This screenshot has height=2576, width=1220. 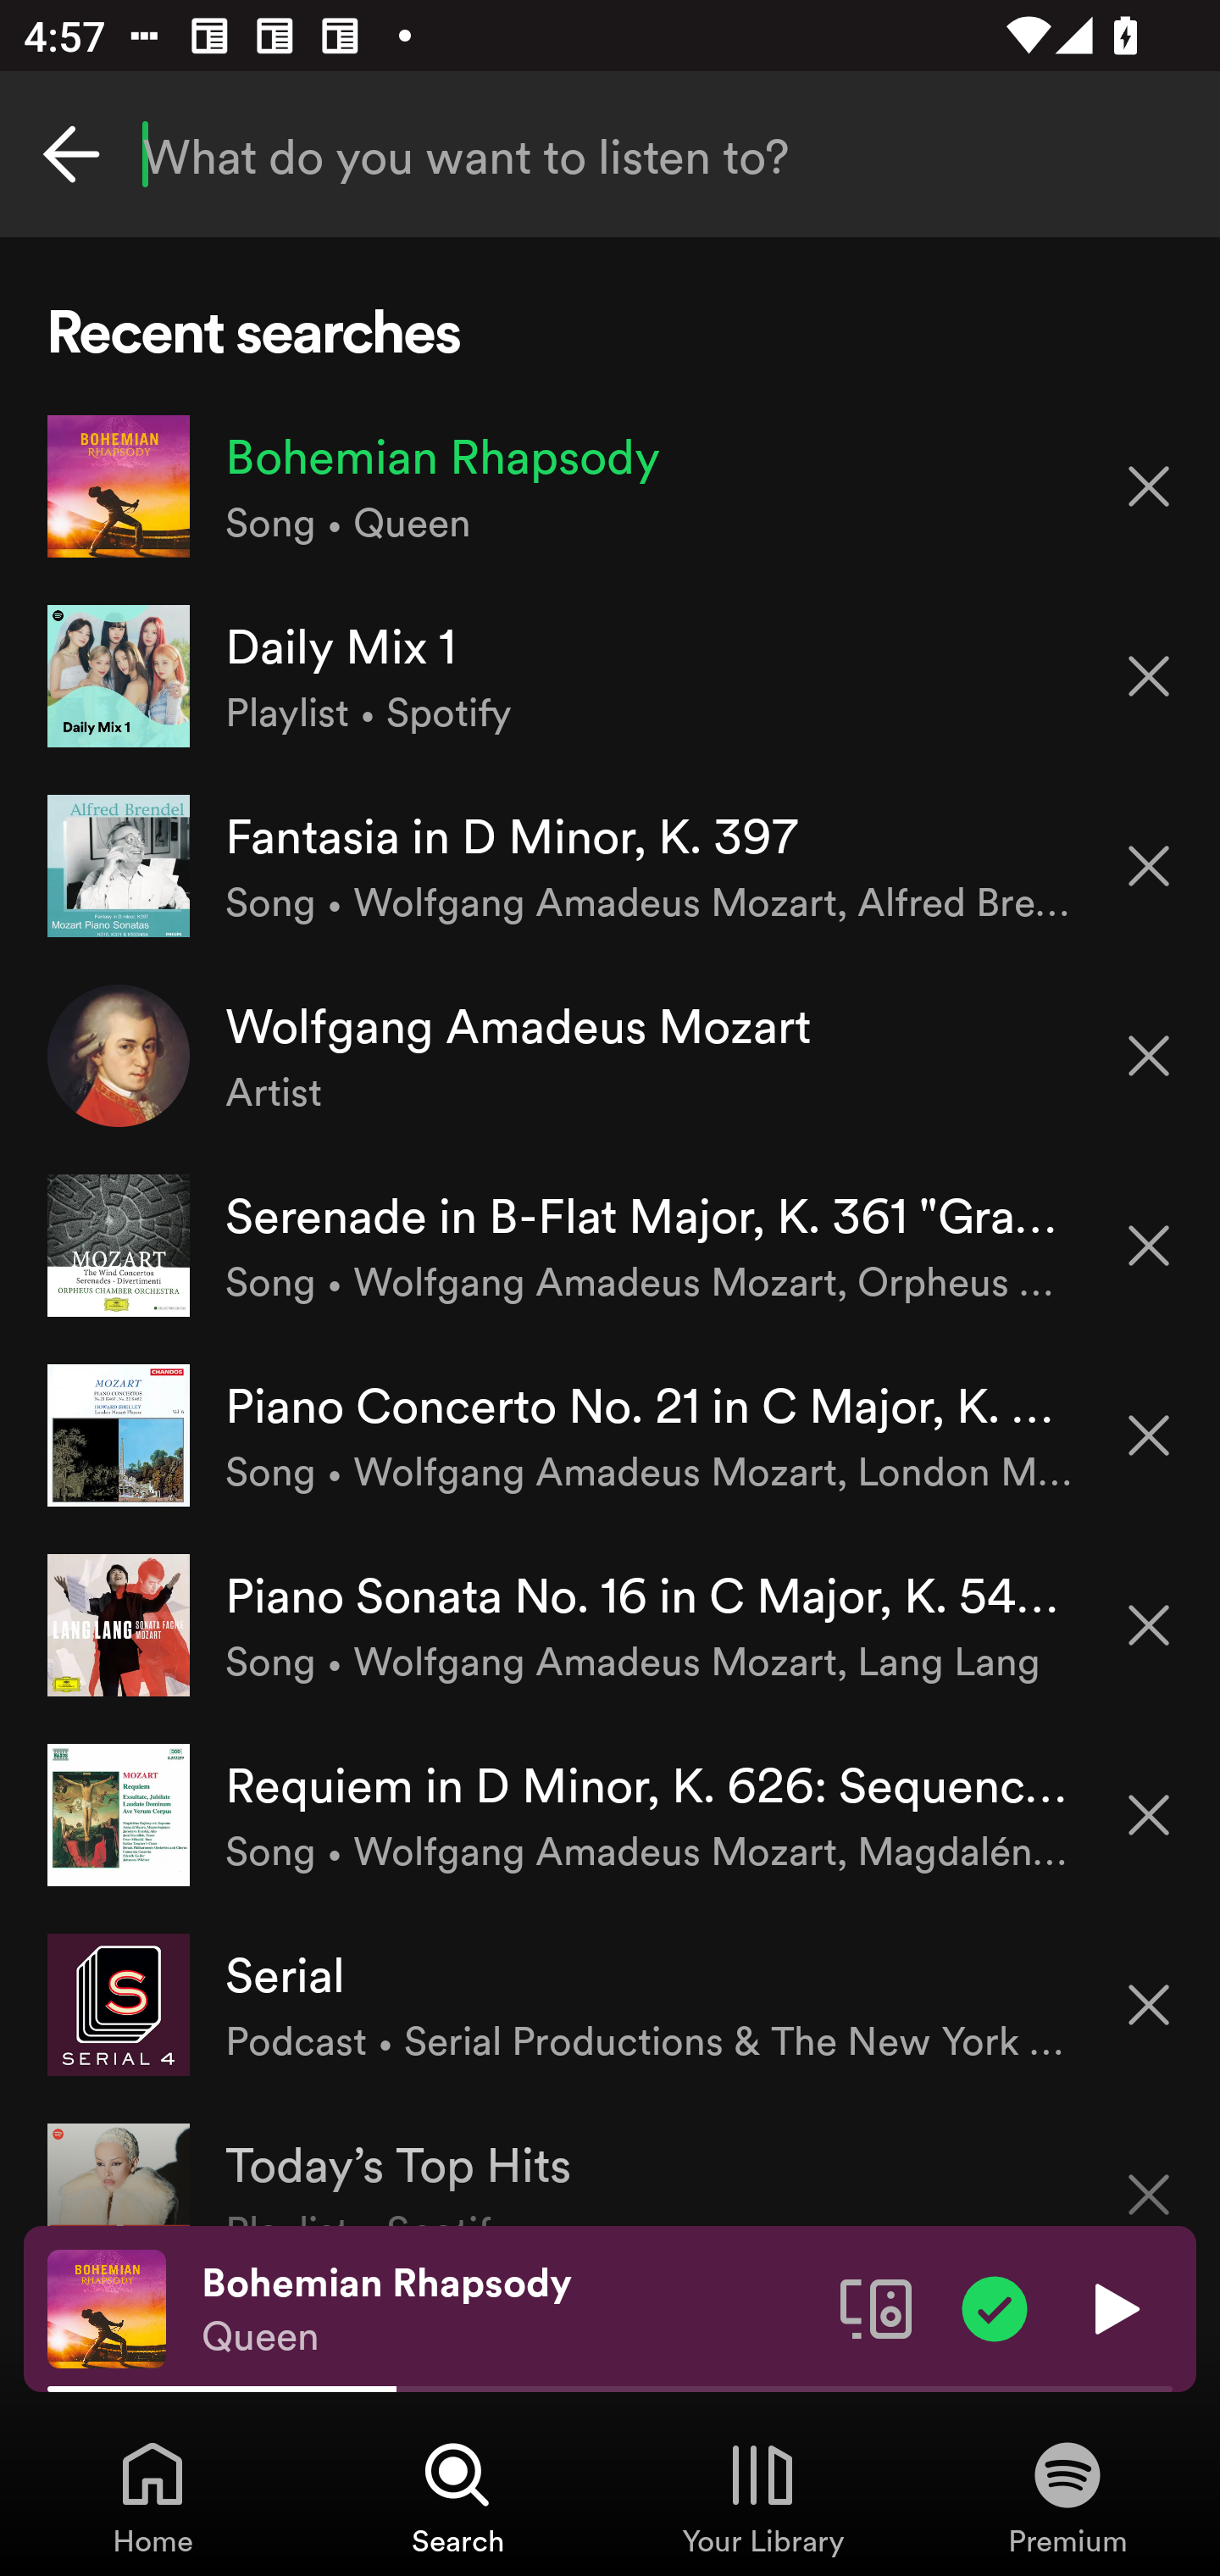 I want to click on Wolfgang Amadeus Mozart Artist Remove, so click(x=610, y=1056).